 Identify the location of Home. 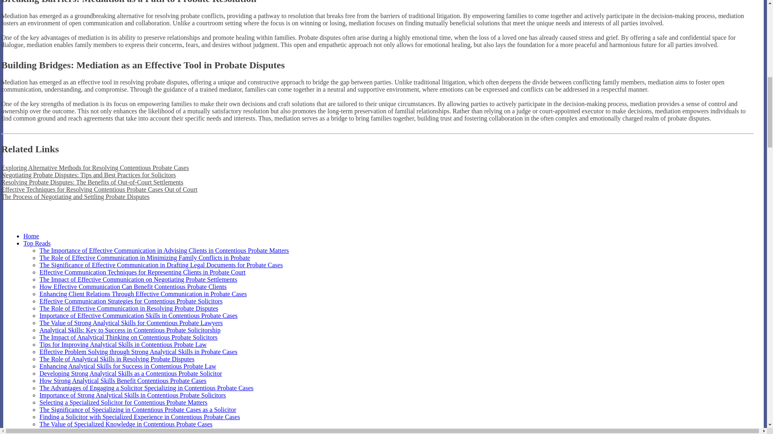
(31, 236).